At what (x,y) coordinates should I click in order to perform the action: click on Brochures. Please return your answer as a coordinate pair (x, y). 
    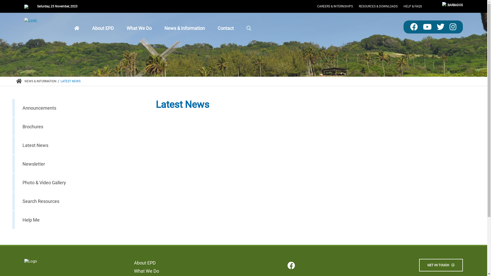
    Looking at the image, I should click on (74, 127).